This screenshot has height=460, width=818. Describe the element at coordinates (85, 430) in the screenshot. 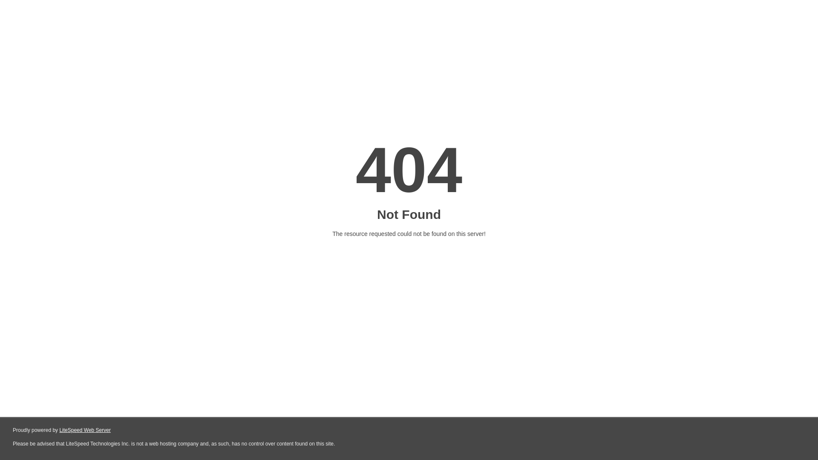

I see `LiteSpeed Web Server` at that location.